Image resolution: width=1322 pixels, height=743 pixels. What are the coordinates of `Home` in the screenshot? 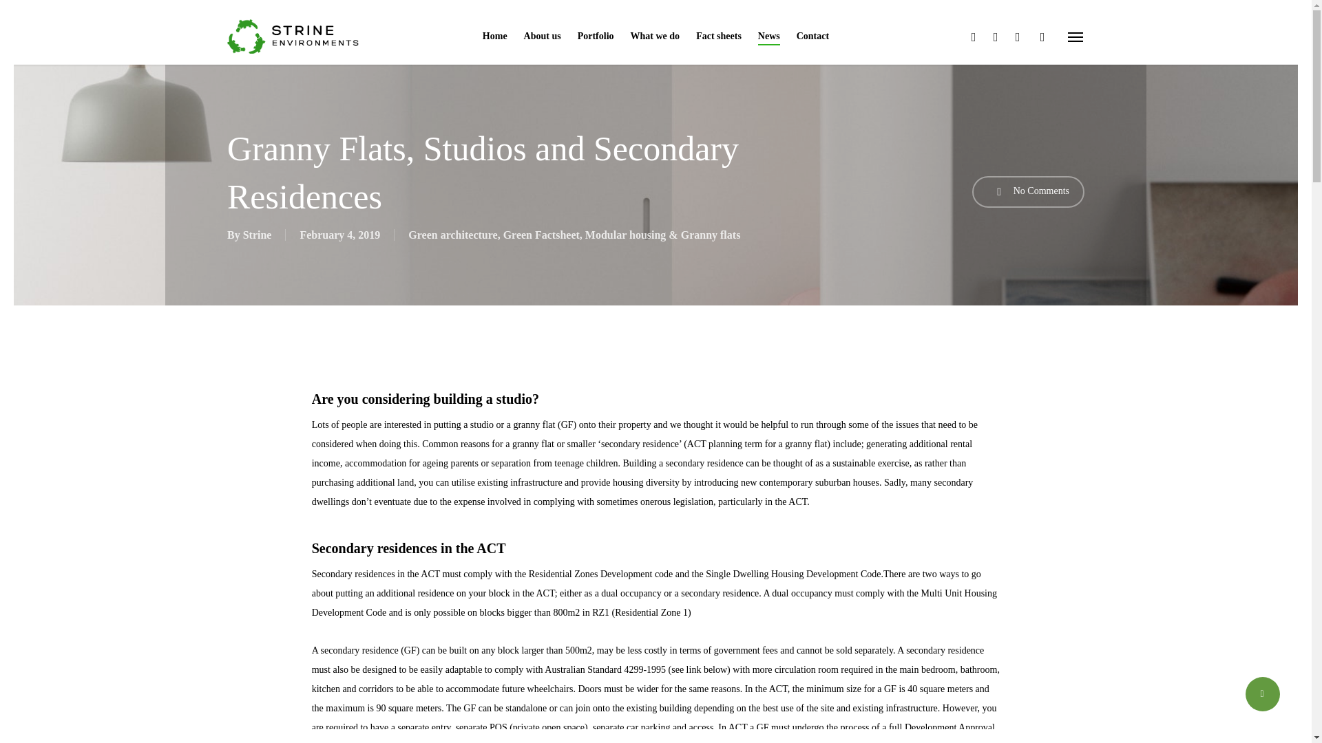 It's located at (494, 36).